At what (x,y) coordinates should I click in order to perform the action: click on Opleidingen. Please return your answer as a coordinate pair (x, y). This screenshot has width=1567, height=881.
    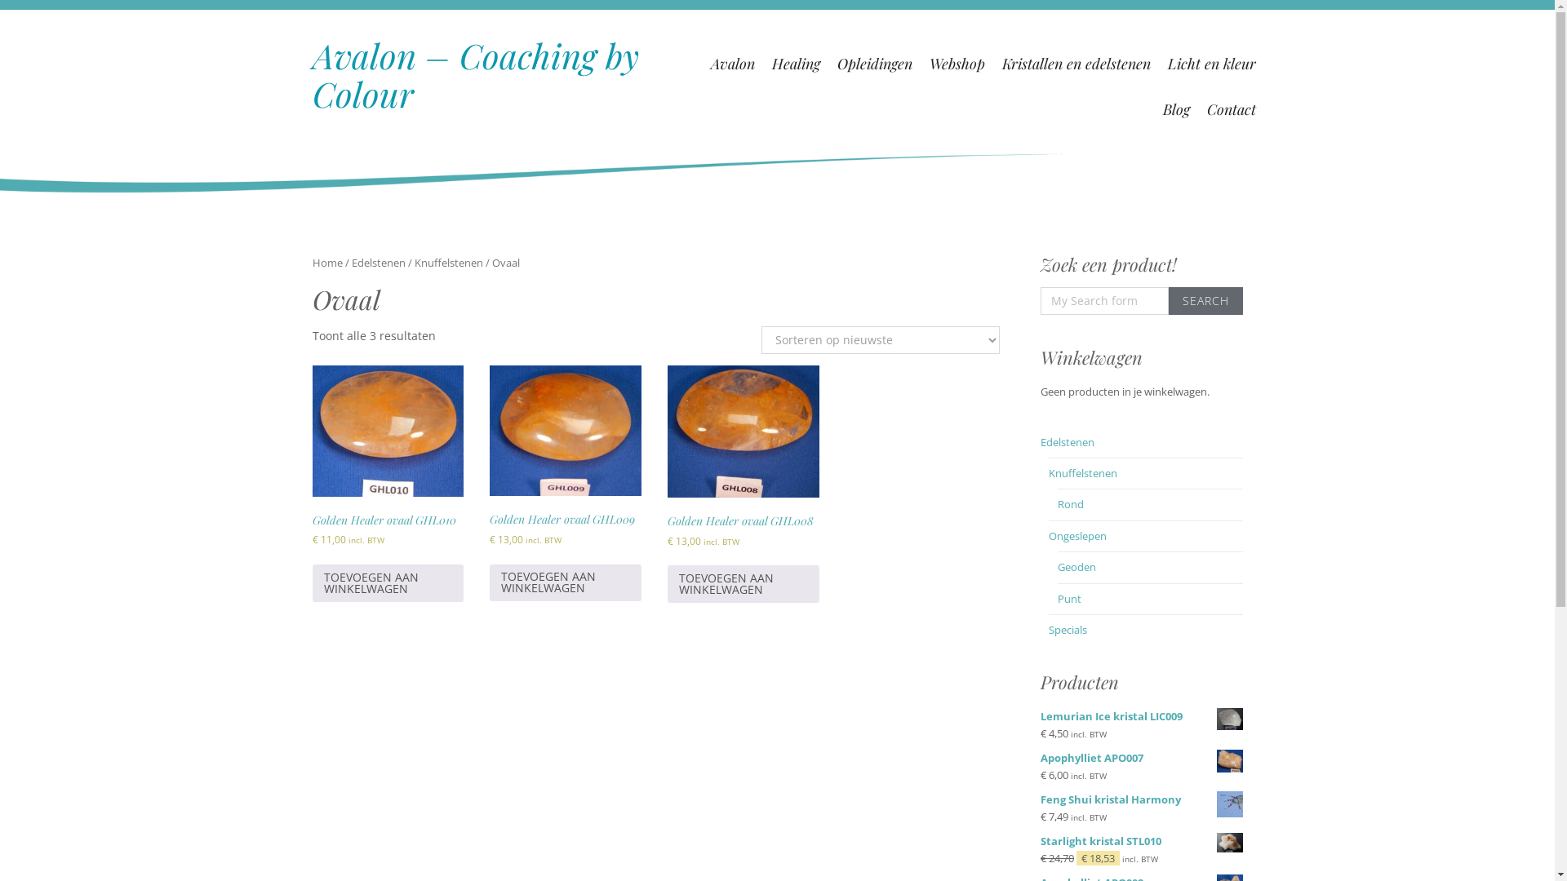
    Looking at the image, I should click on (875, 64).